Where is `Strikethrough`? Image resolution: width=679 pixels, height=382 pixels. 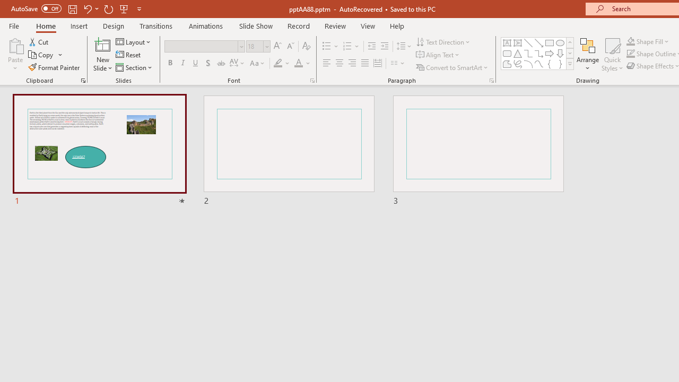 Strikethrough is located at coordinates (221, 64).